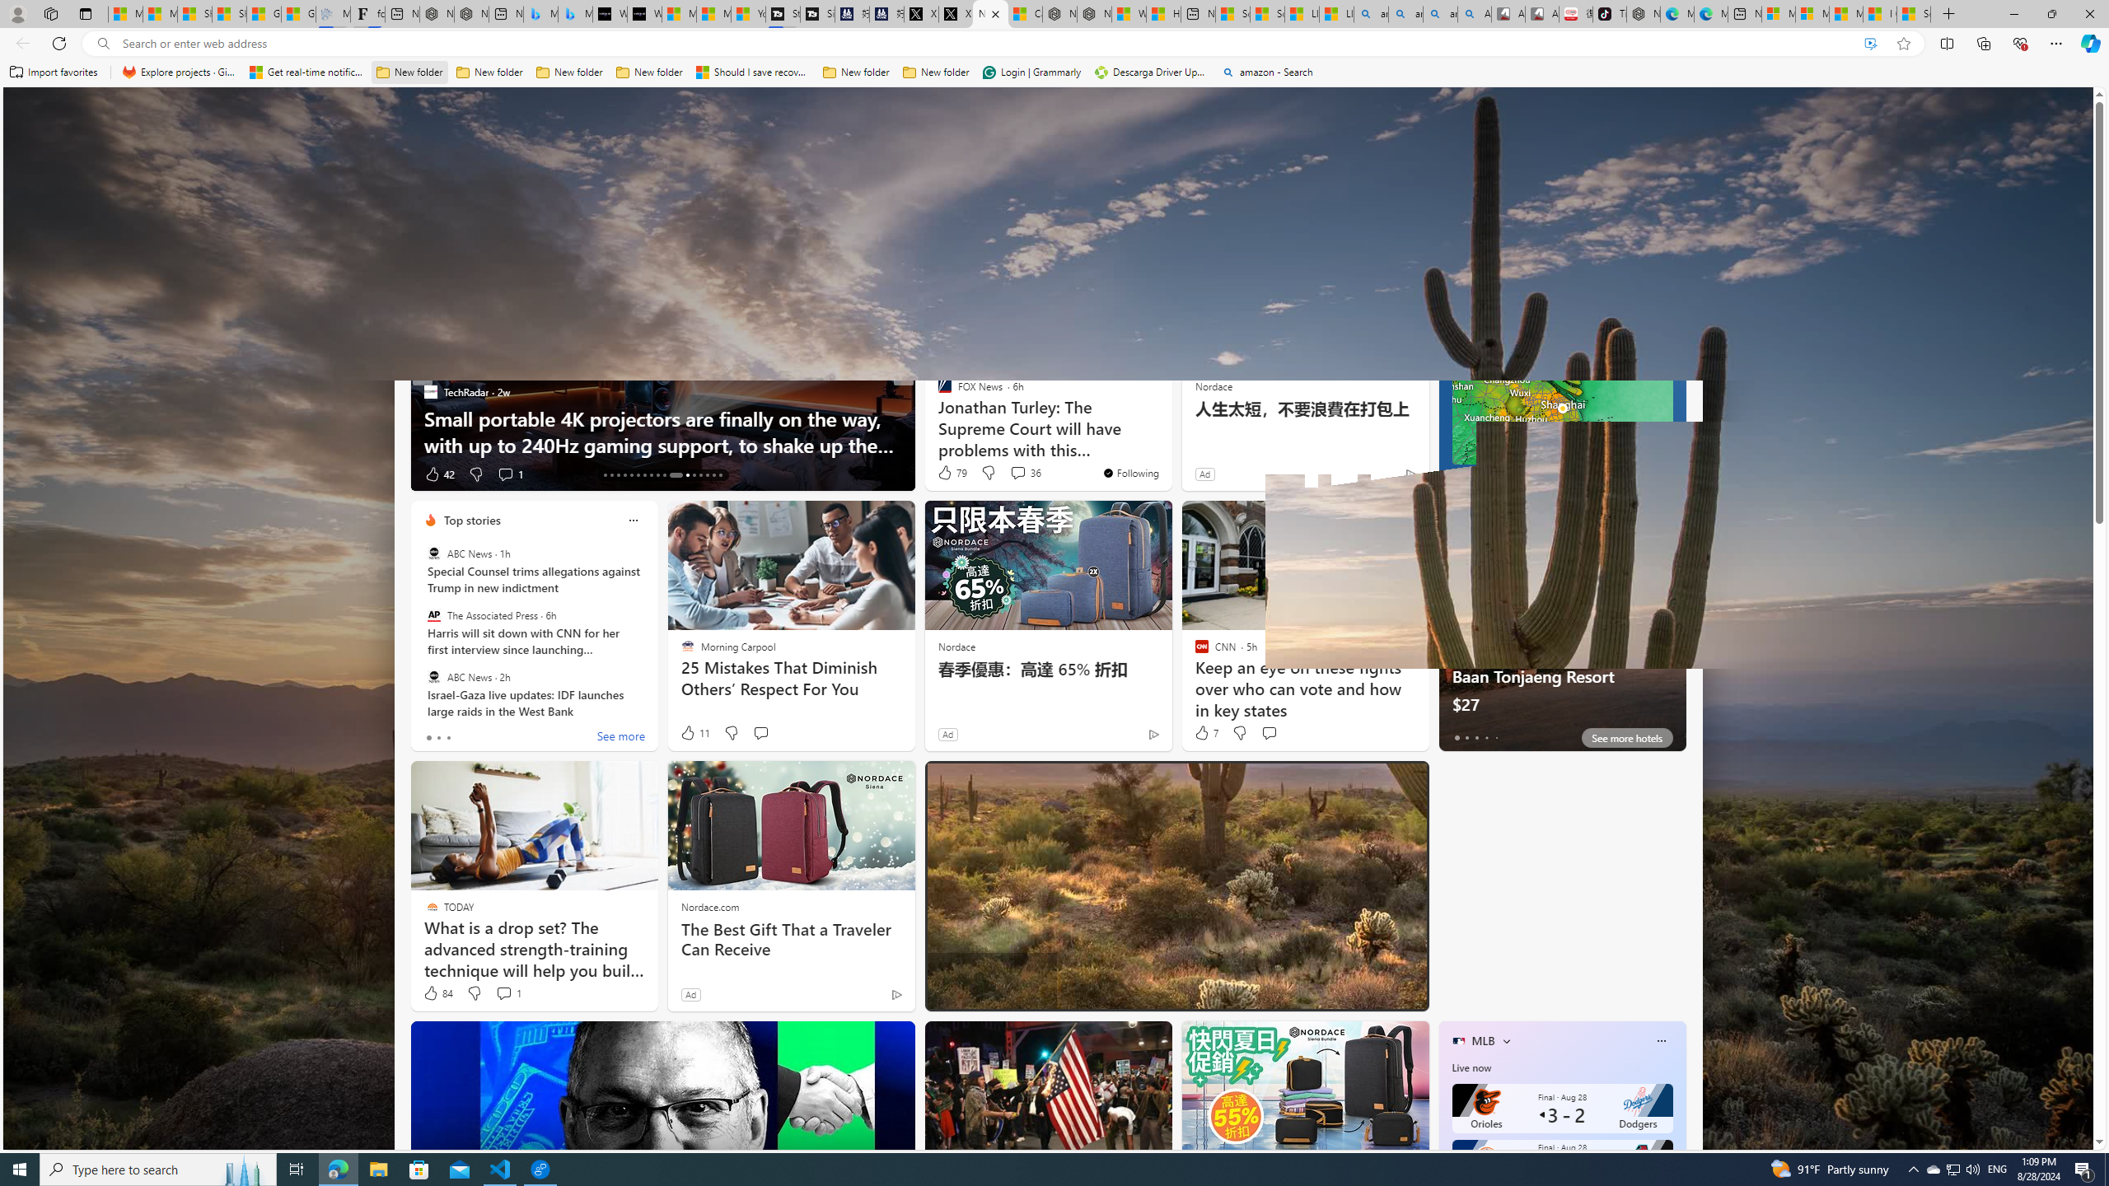 The width and height of the screenshot is (2109, 1186). I want to click on Open Copilot, so click(1342, 114).